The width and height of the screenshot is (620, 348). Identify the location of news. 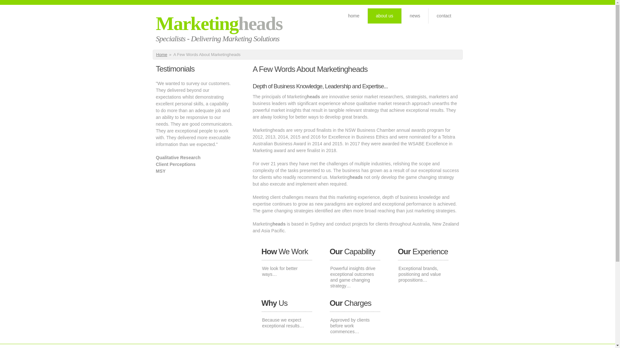
(415, 16).